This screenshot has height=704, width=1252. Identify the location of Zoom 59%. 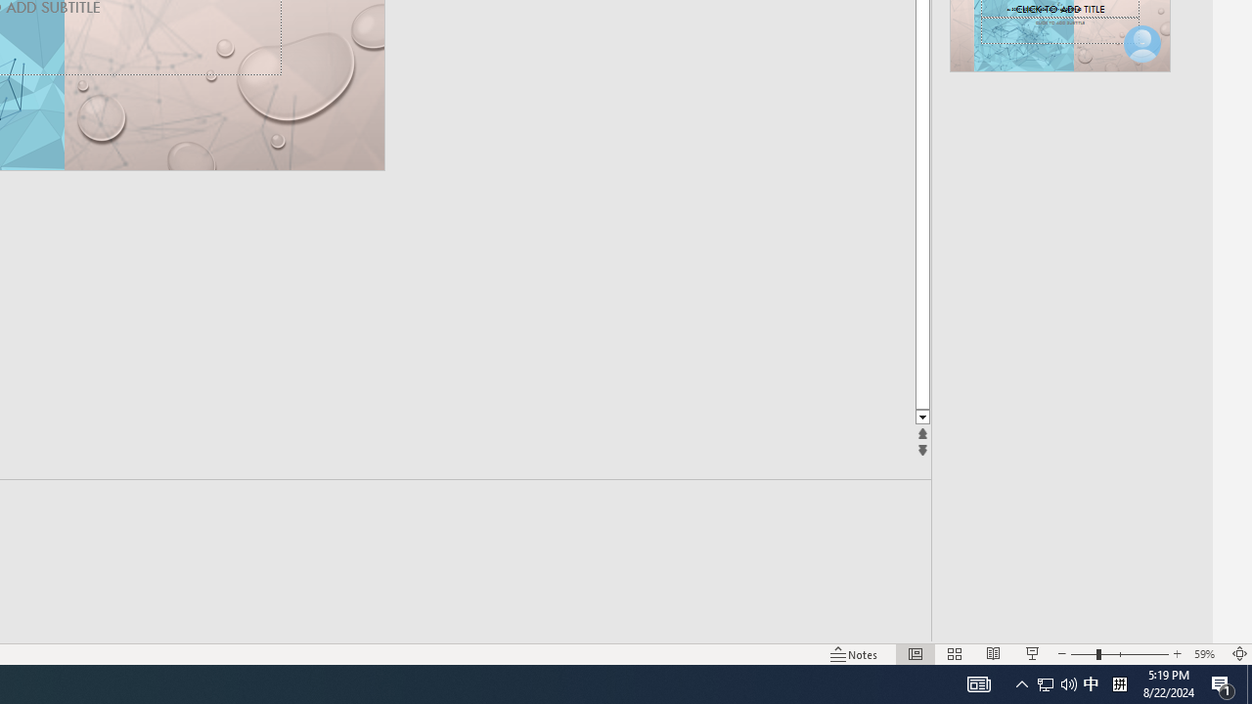
(1207, 653).